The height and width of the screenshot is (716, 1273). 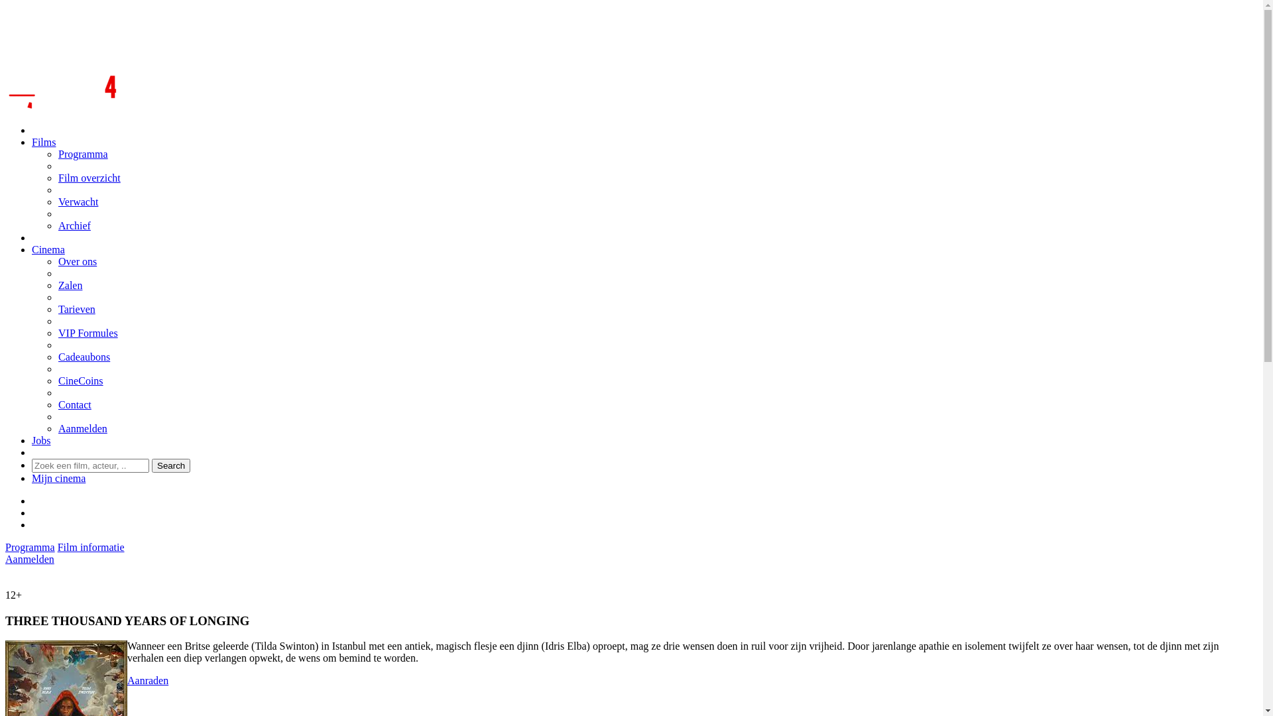 I want to click on Aanmelden, so click(x=30, y=560).